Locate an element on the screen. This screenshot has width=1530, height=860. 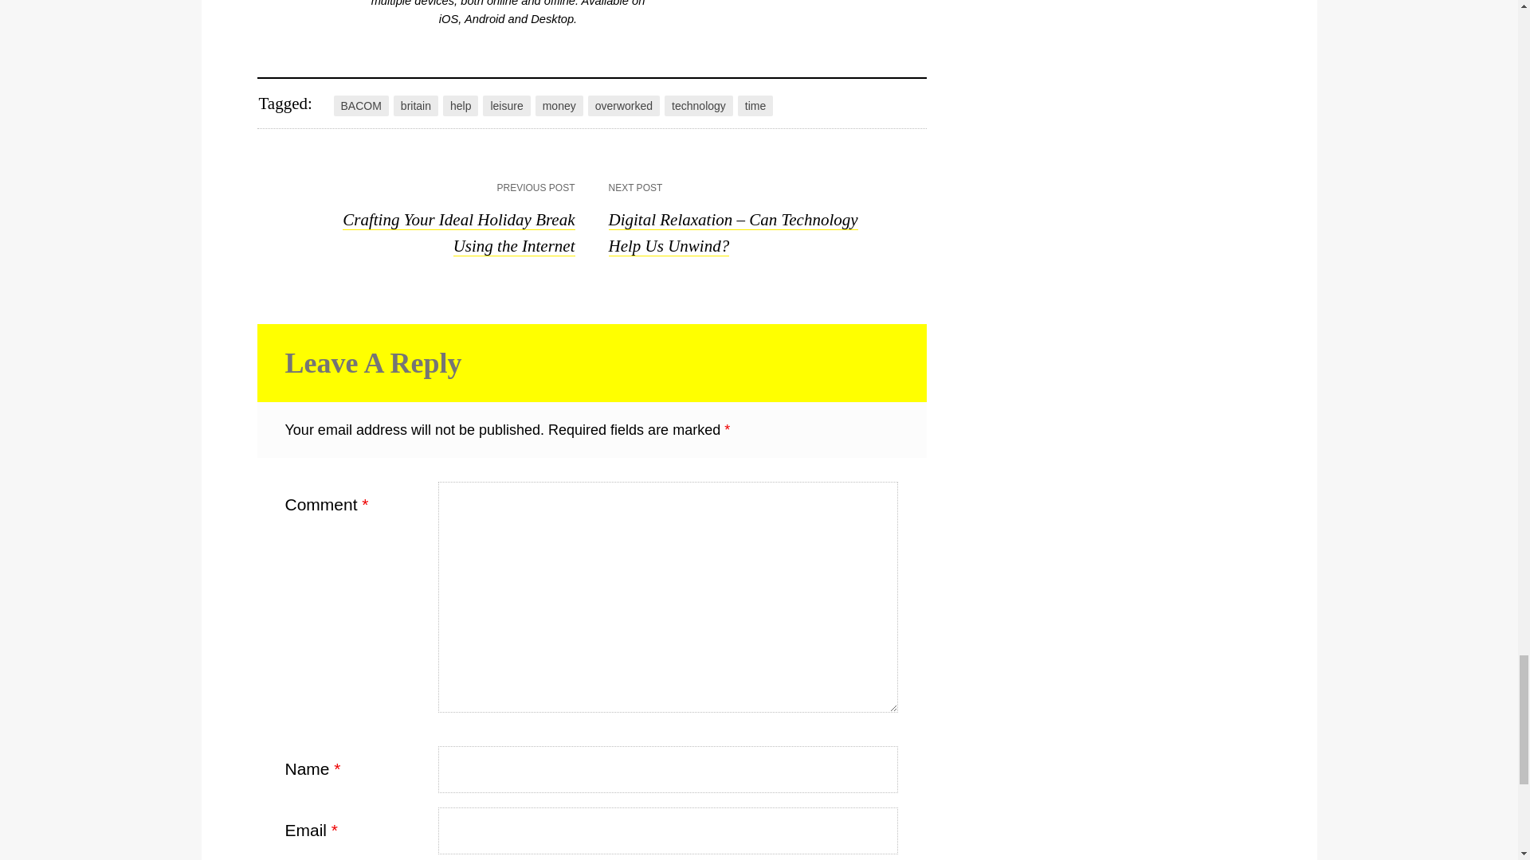
Crafting Your Ideal Holiday Break Using the Internet is located at coordinates (459, 233).